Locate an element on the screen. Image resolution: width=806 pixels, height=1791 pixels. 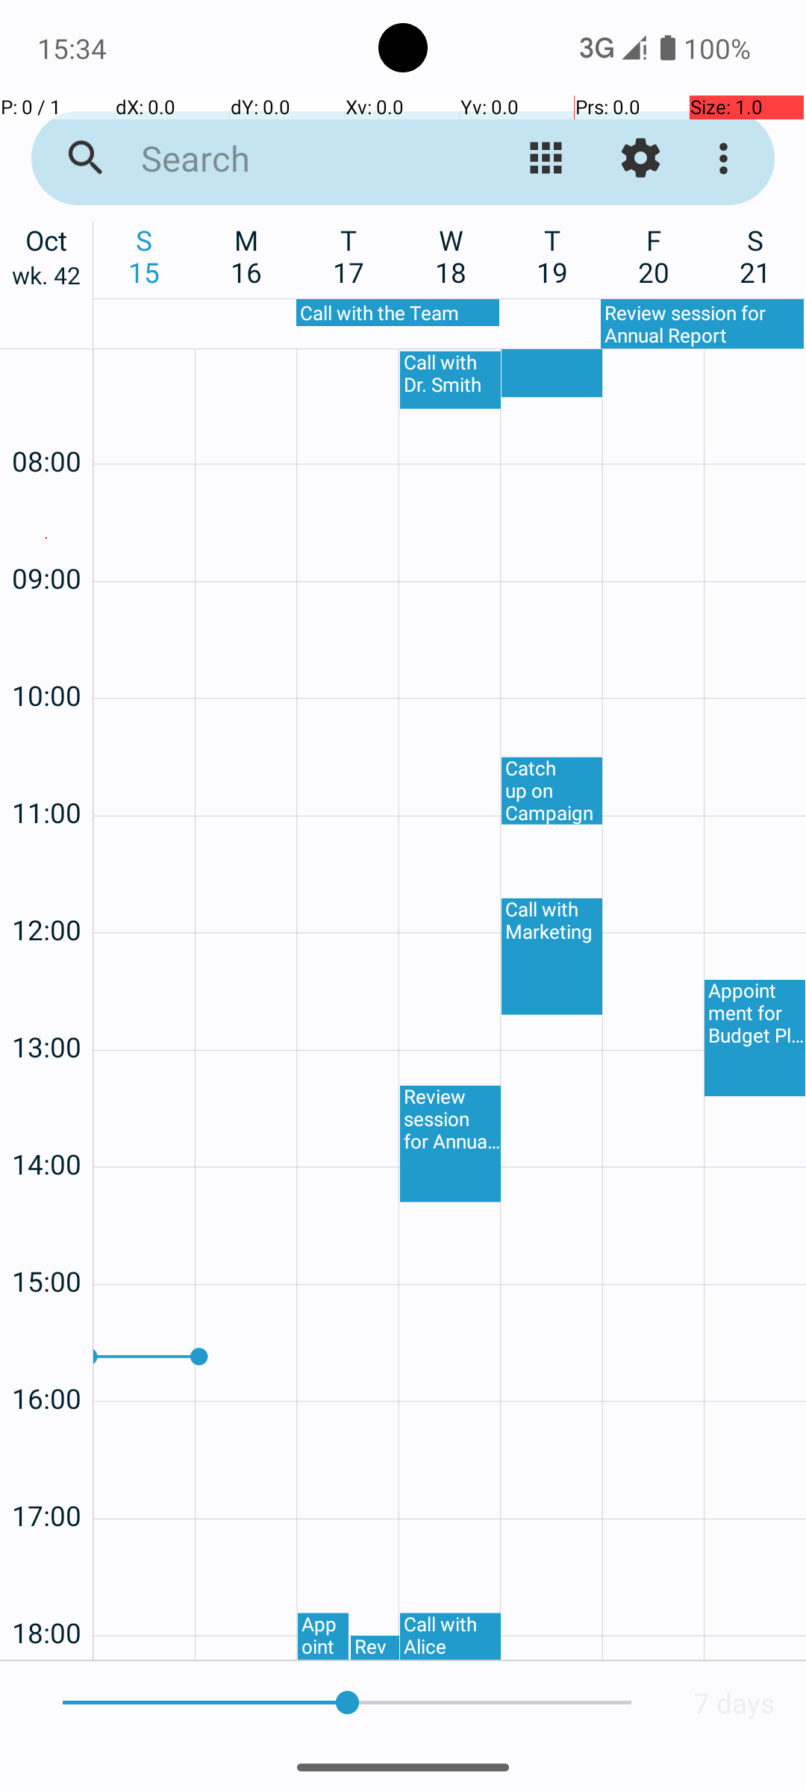
T
17 is located at coordinates (349, 256).